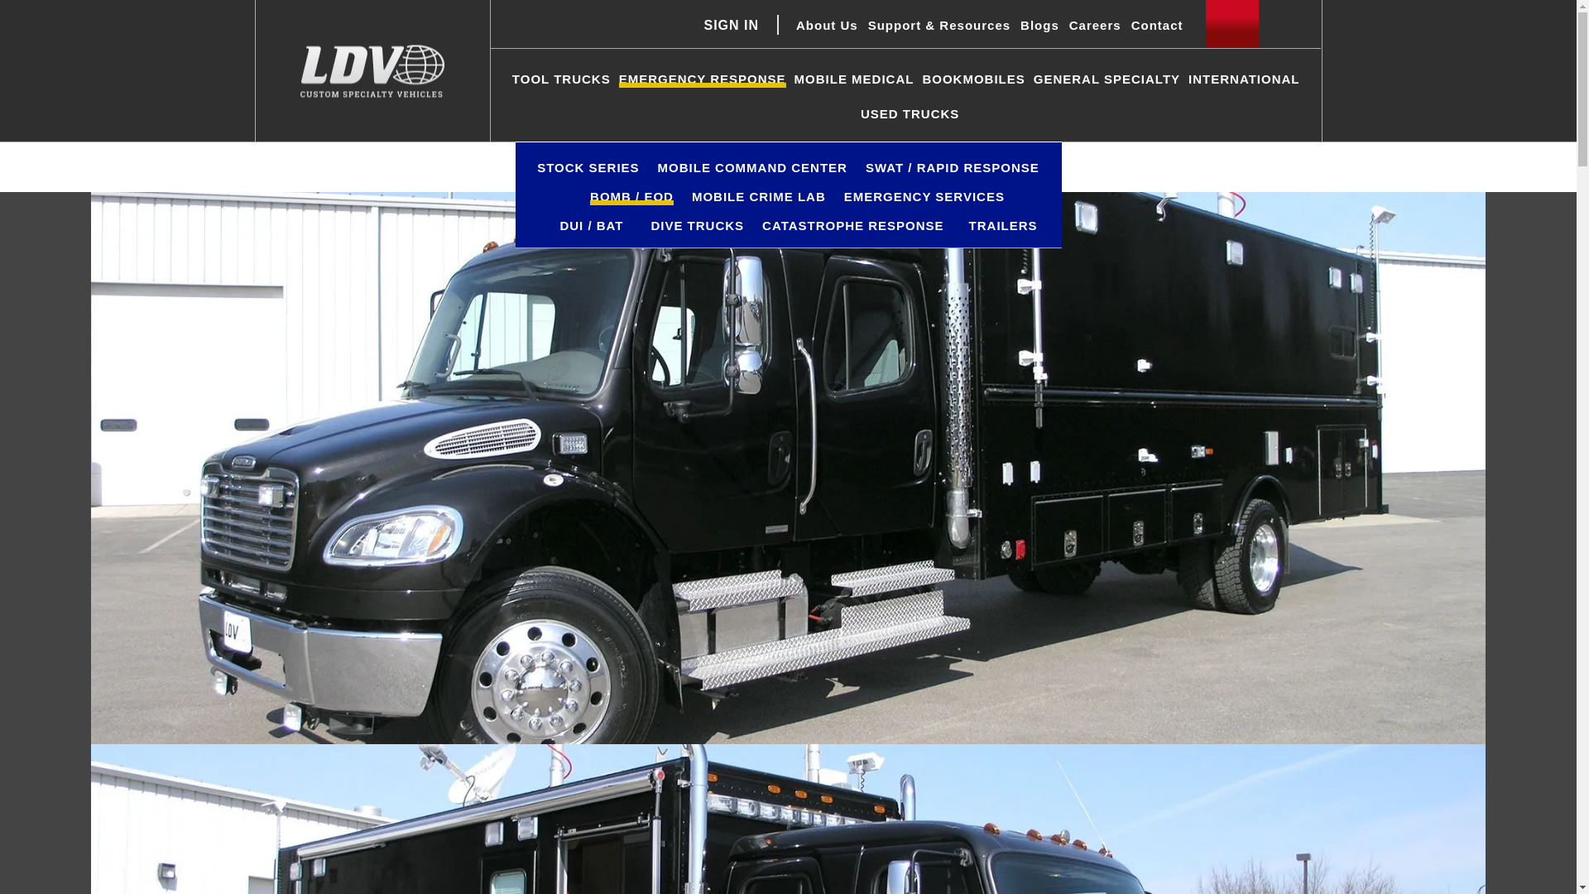  Describe the element at coordinates (910, 114) in the screenshot. I see `USED TRUCKS` at that location.